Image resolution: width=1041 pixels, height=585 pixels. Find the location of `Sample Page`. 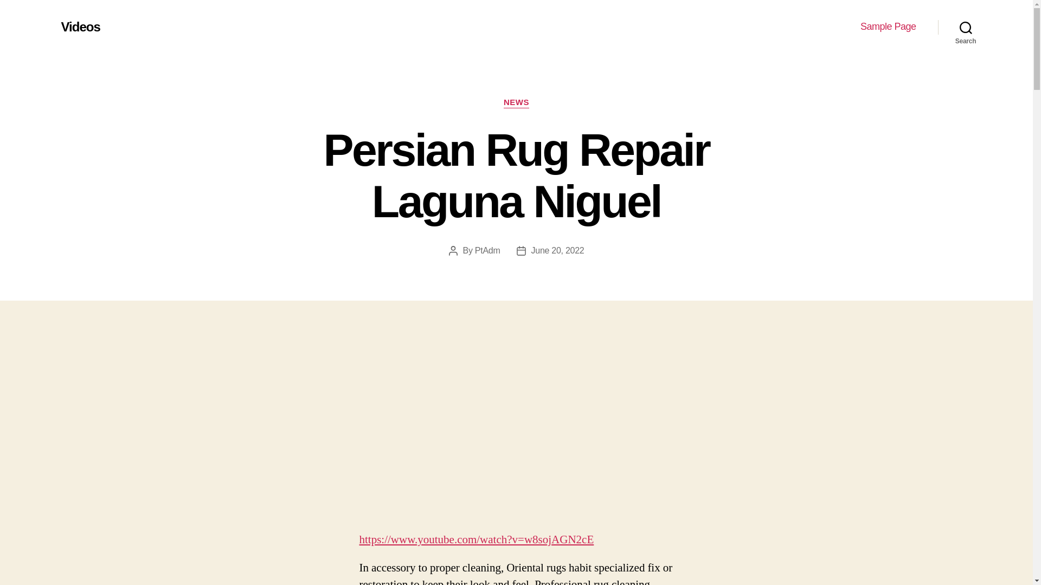

Sample Page is located at coordinates (888, 27).